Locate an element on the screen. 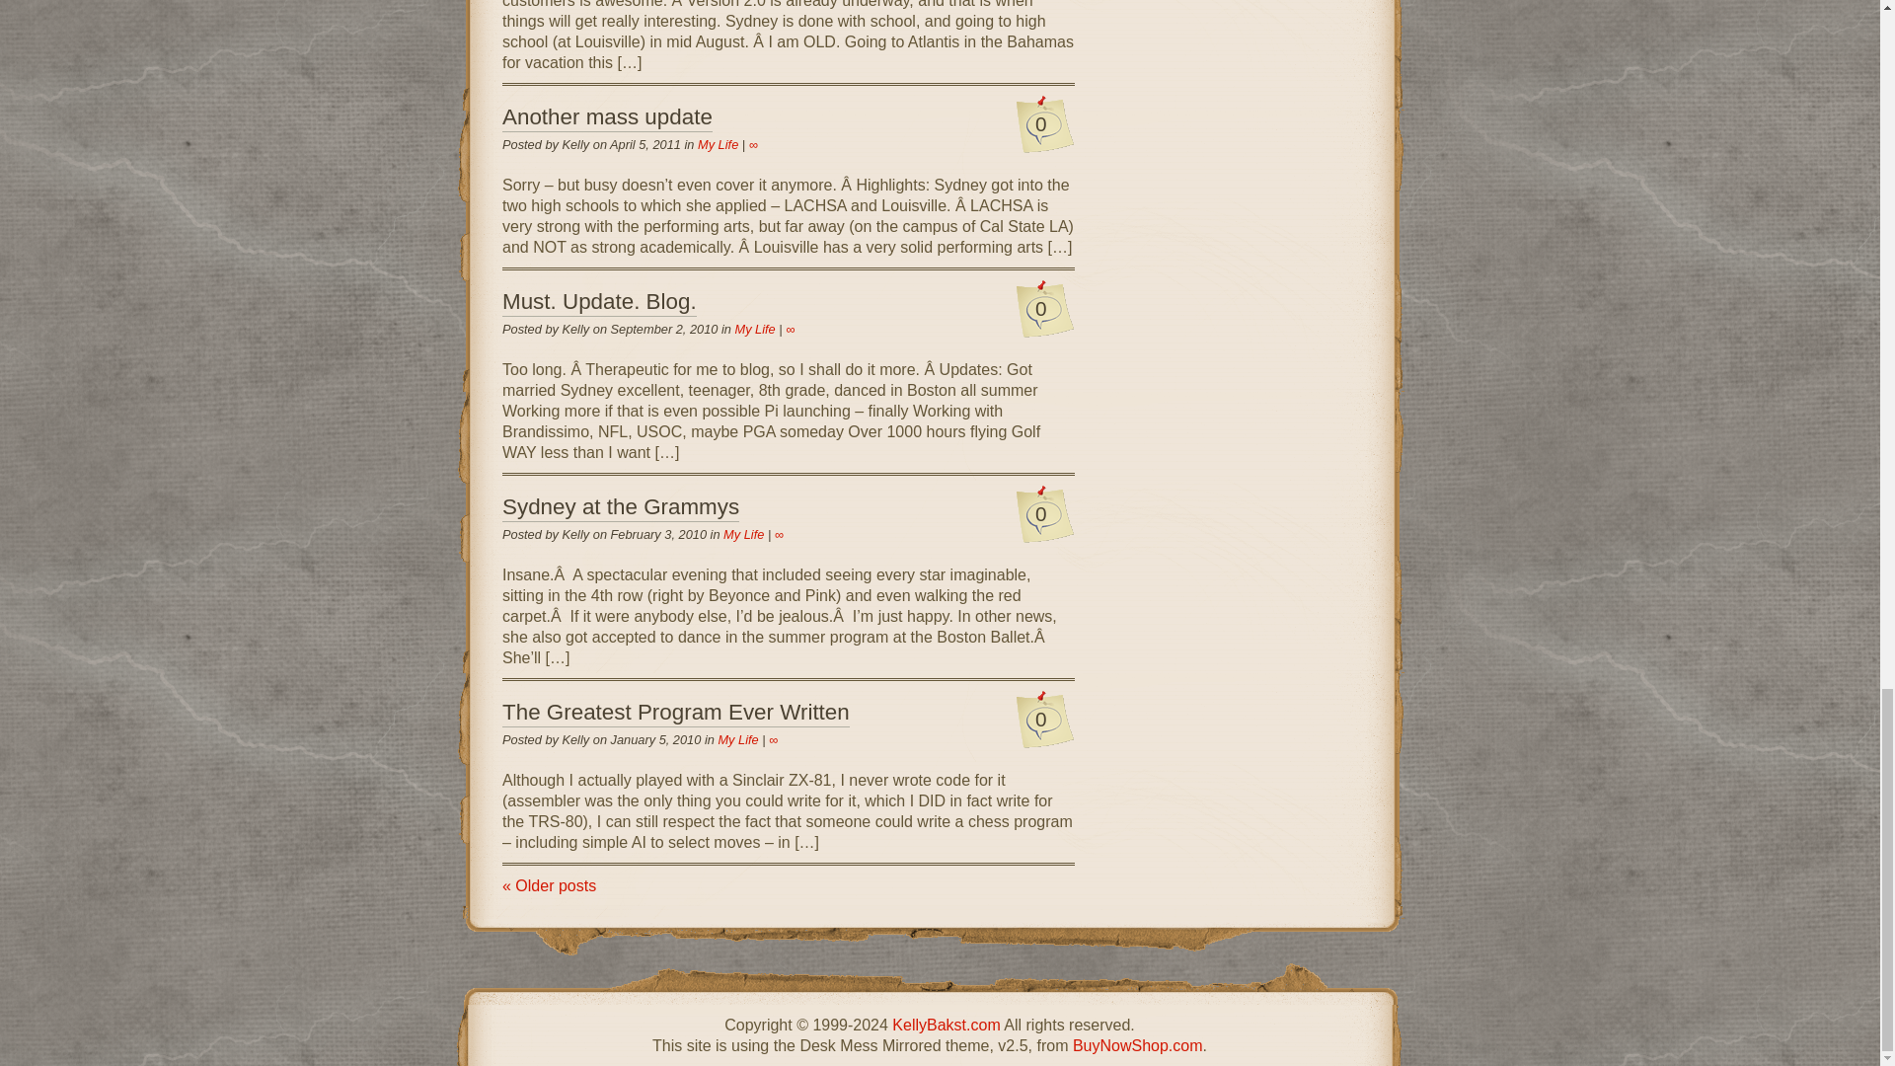  Sydney at the Grammys is located at coordinates (620, 508).